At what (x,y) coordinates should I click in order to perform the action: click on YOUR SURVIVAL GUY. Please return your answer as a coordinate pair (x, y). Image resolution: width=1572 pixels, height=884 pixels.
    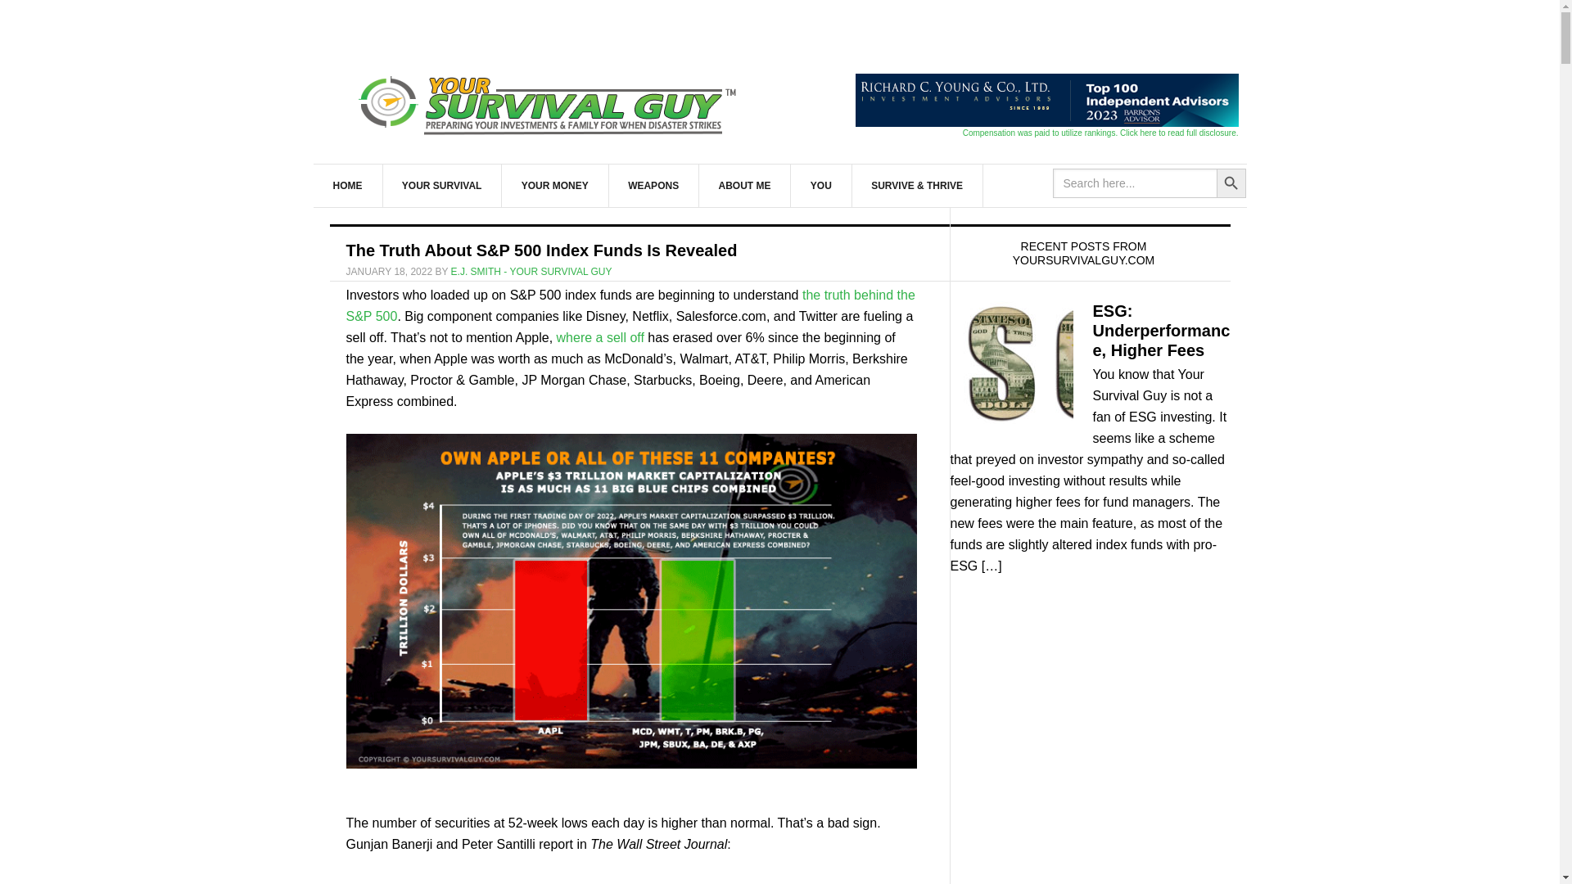
    Looking at the image, I should click on (550, 101).